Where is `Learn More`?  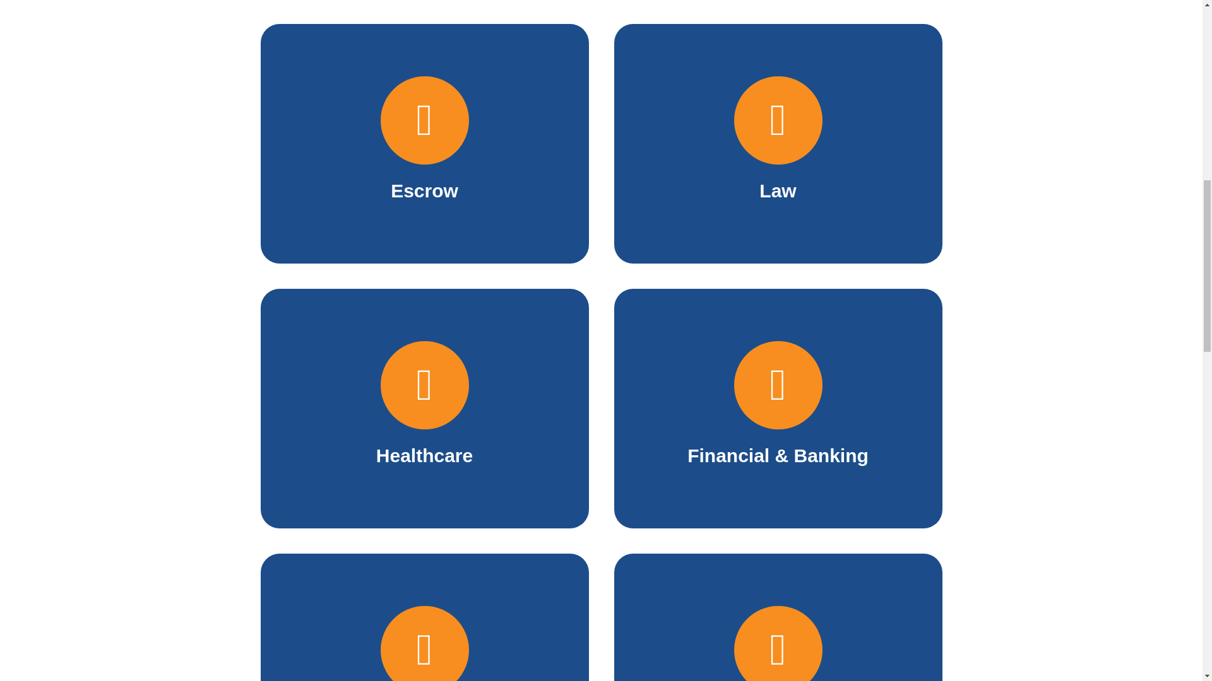
Learn More is located at coordinates (424, 67).